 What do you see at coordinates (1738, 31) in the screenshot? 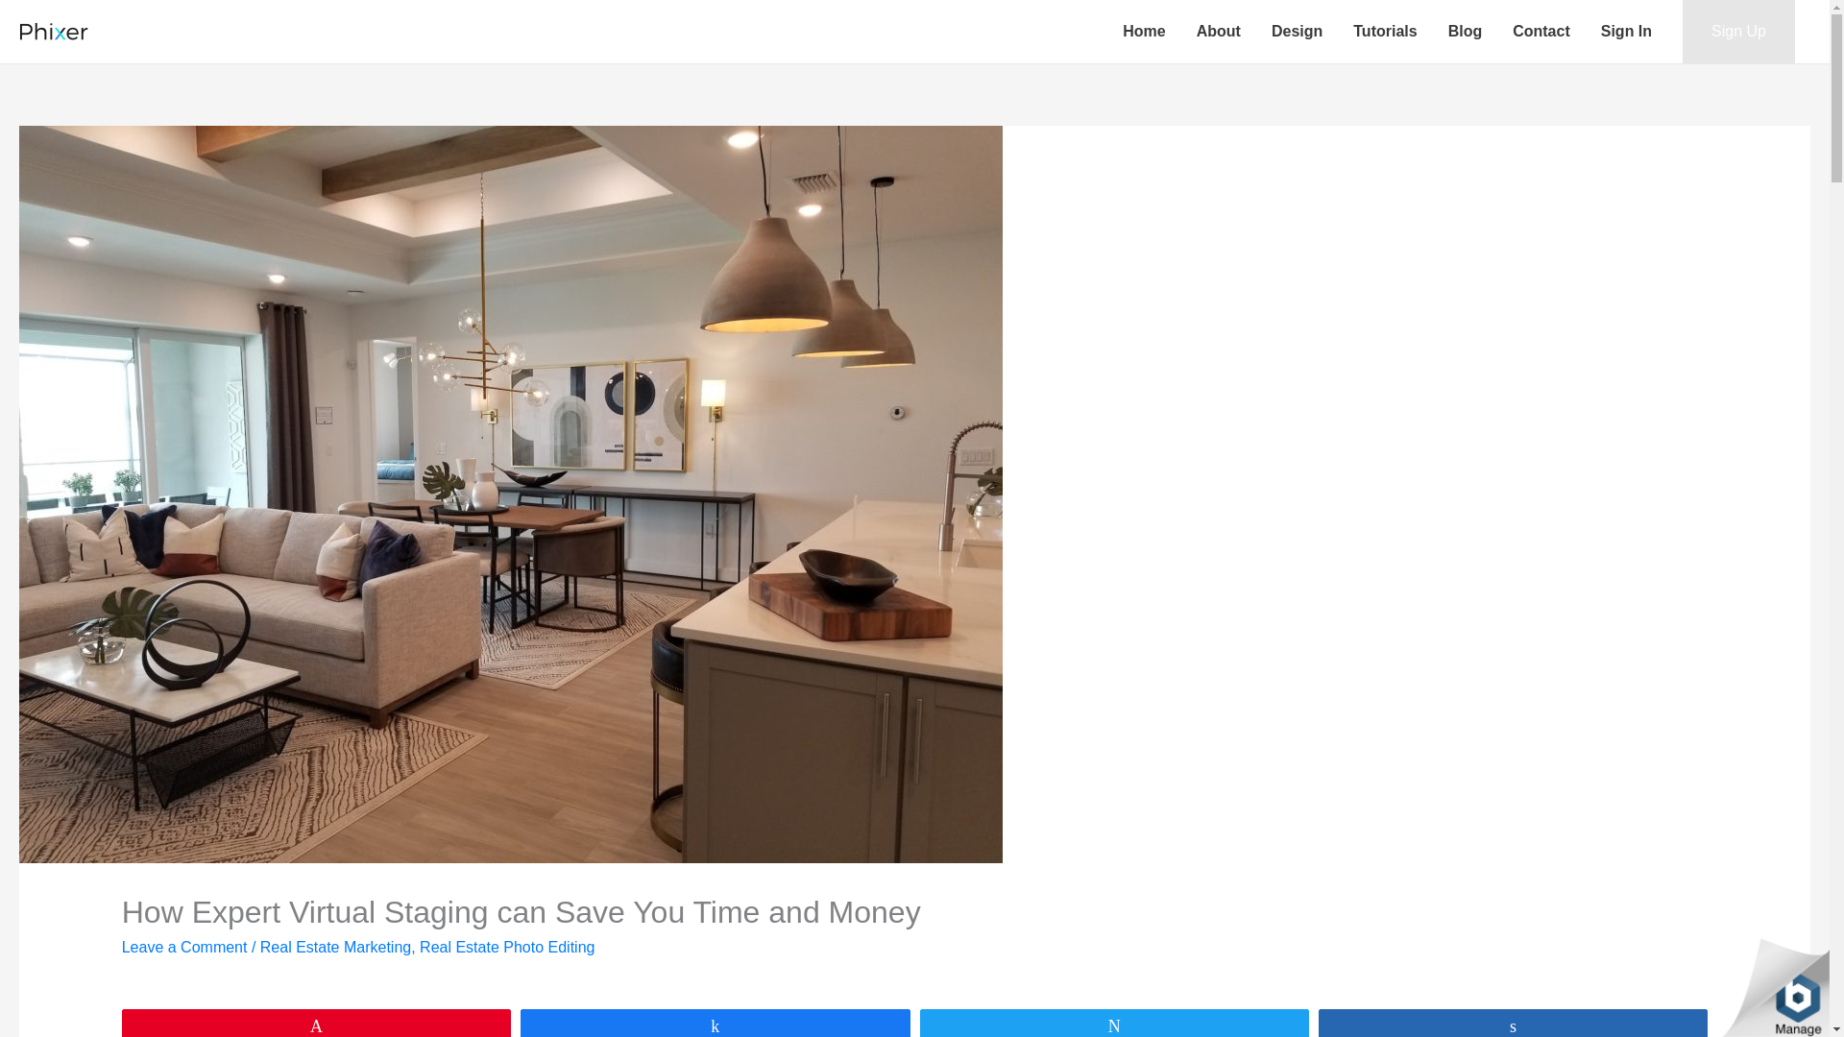
I see `Sign Up` at bounding box center [1738, 31].